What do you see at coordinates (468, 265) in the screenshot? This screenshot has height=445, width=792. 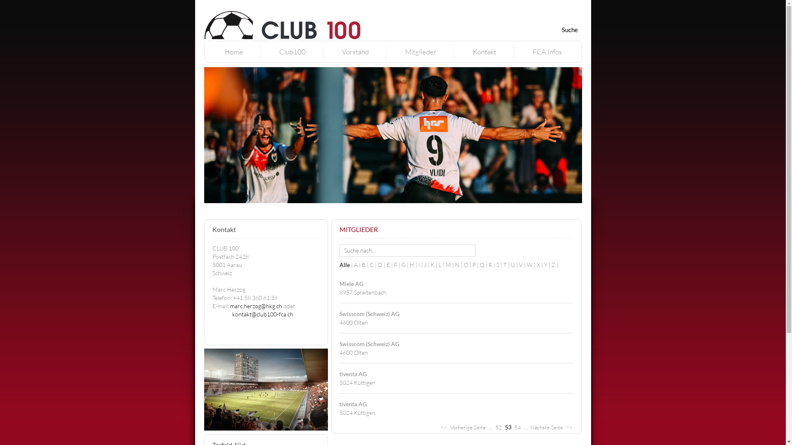 I see `O` at bounding box center [468, 265].